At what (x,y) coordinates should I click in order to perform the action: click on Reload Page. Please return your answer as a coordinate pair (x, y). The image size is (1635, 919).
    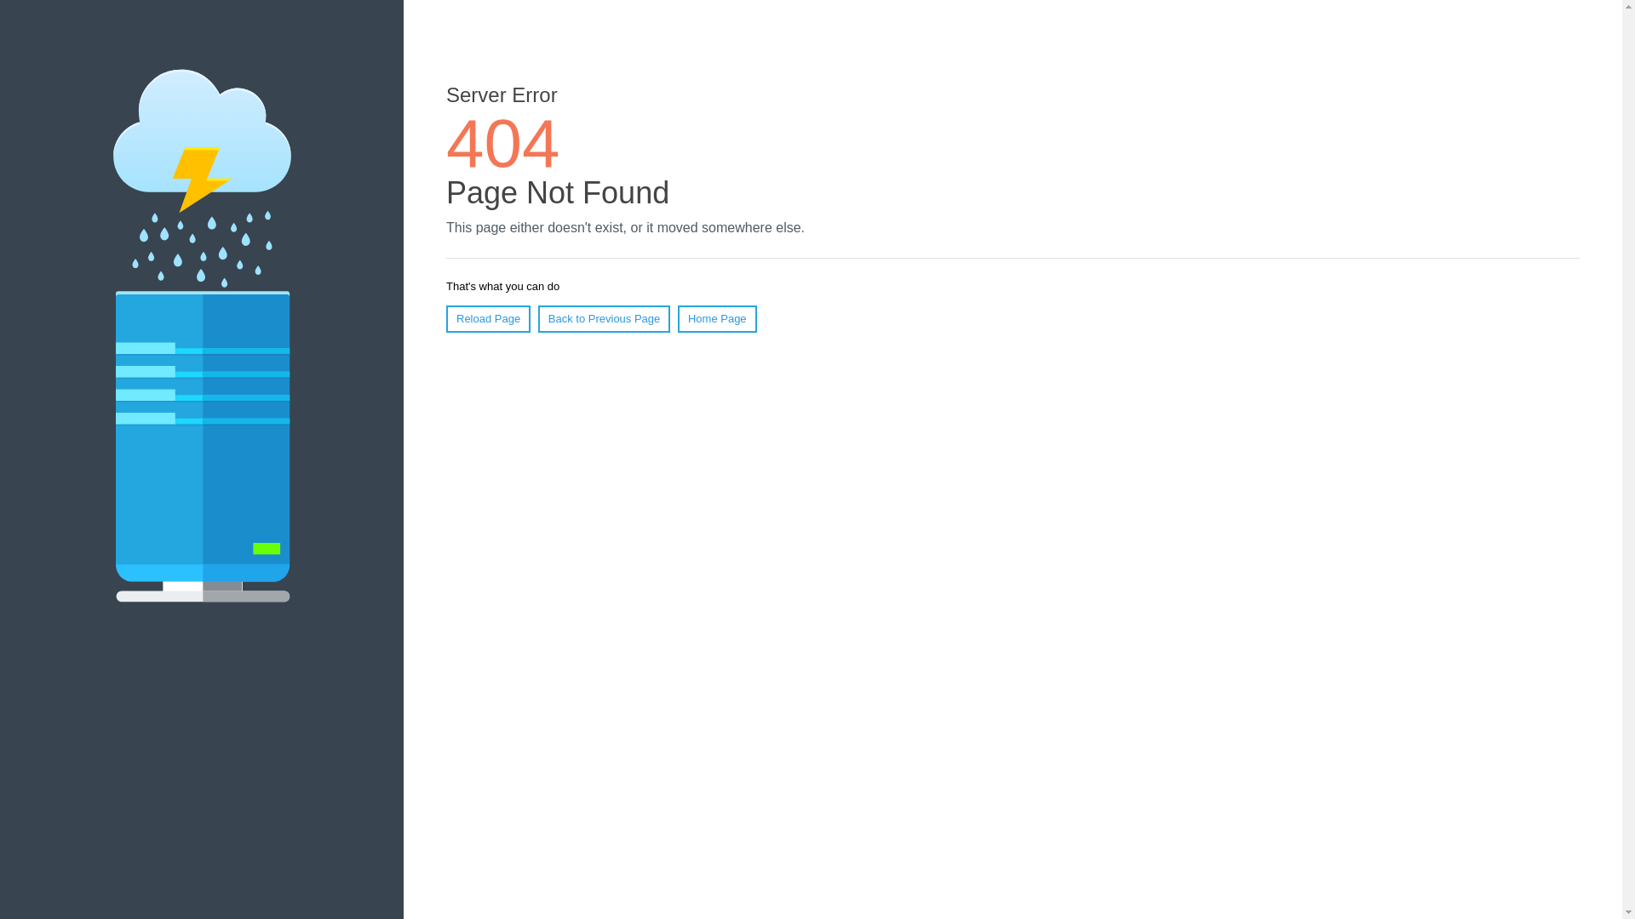
    Looking at the image, I should click on (489, 319).